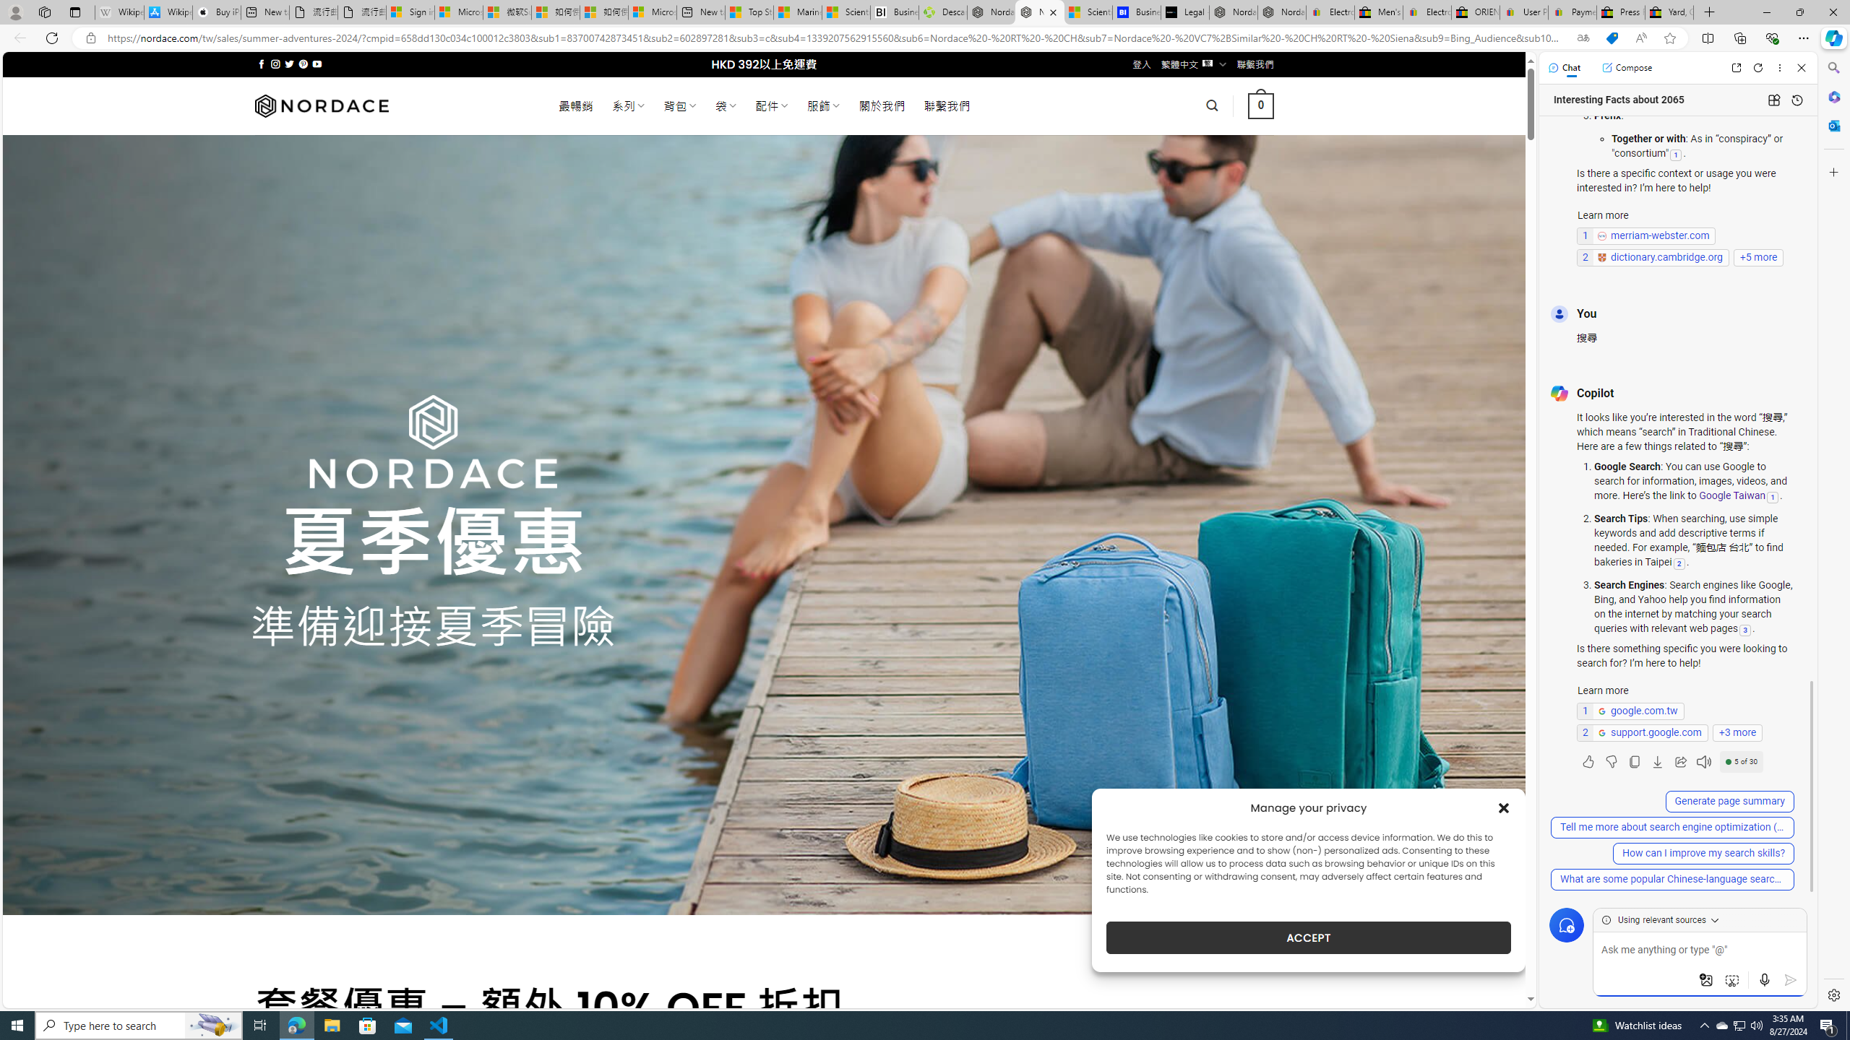  I want to click on Follow on Pinterest, so click(302, 64).